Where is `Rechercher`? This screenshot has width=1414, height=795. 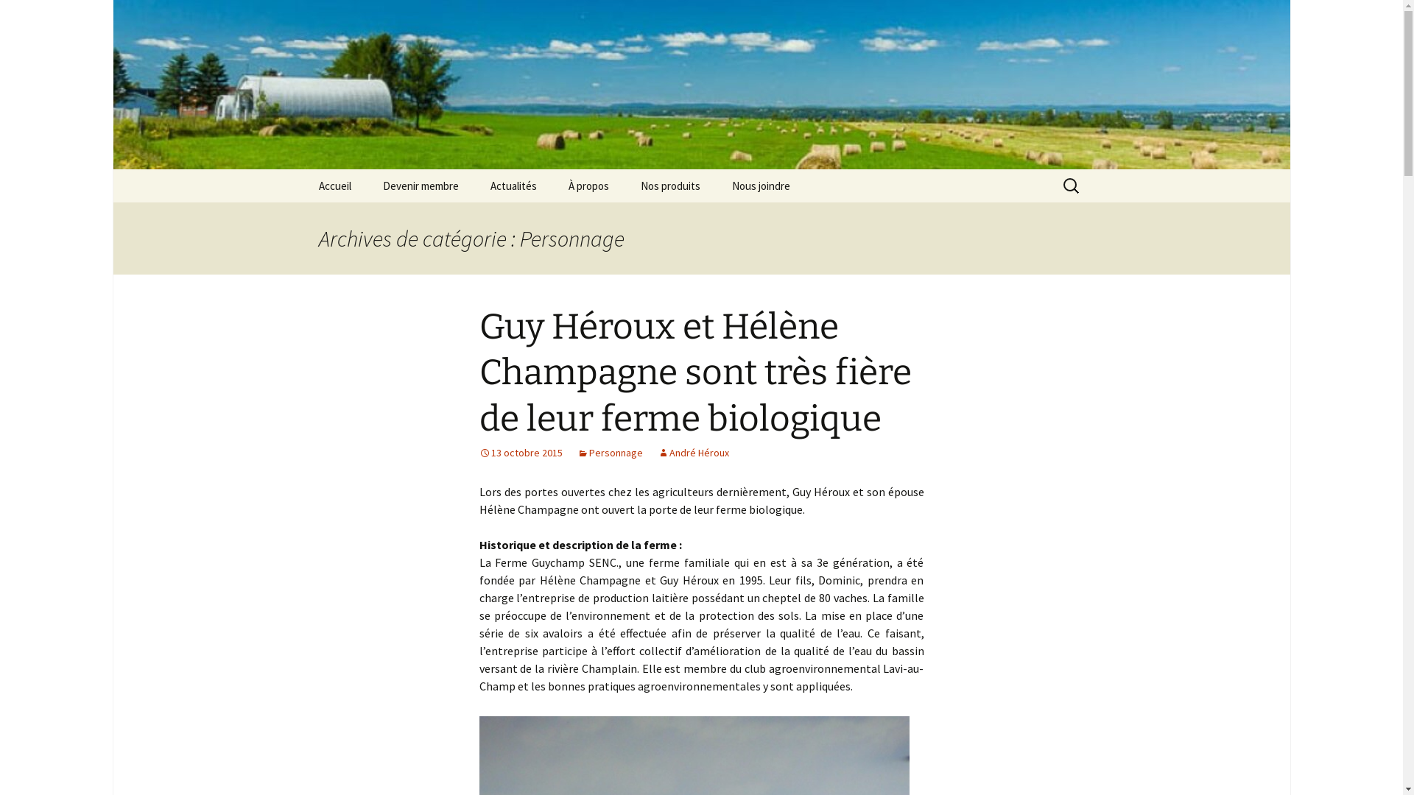 Rechercher is located at coordinates (18, 16).